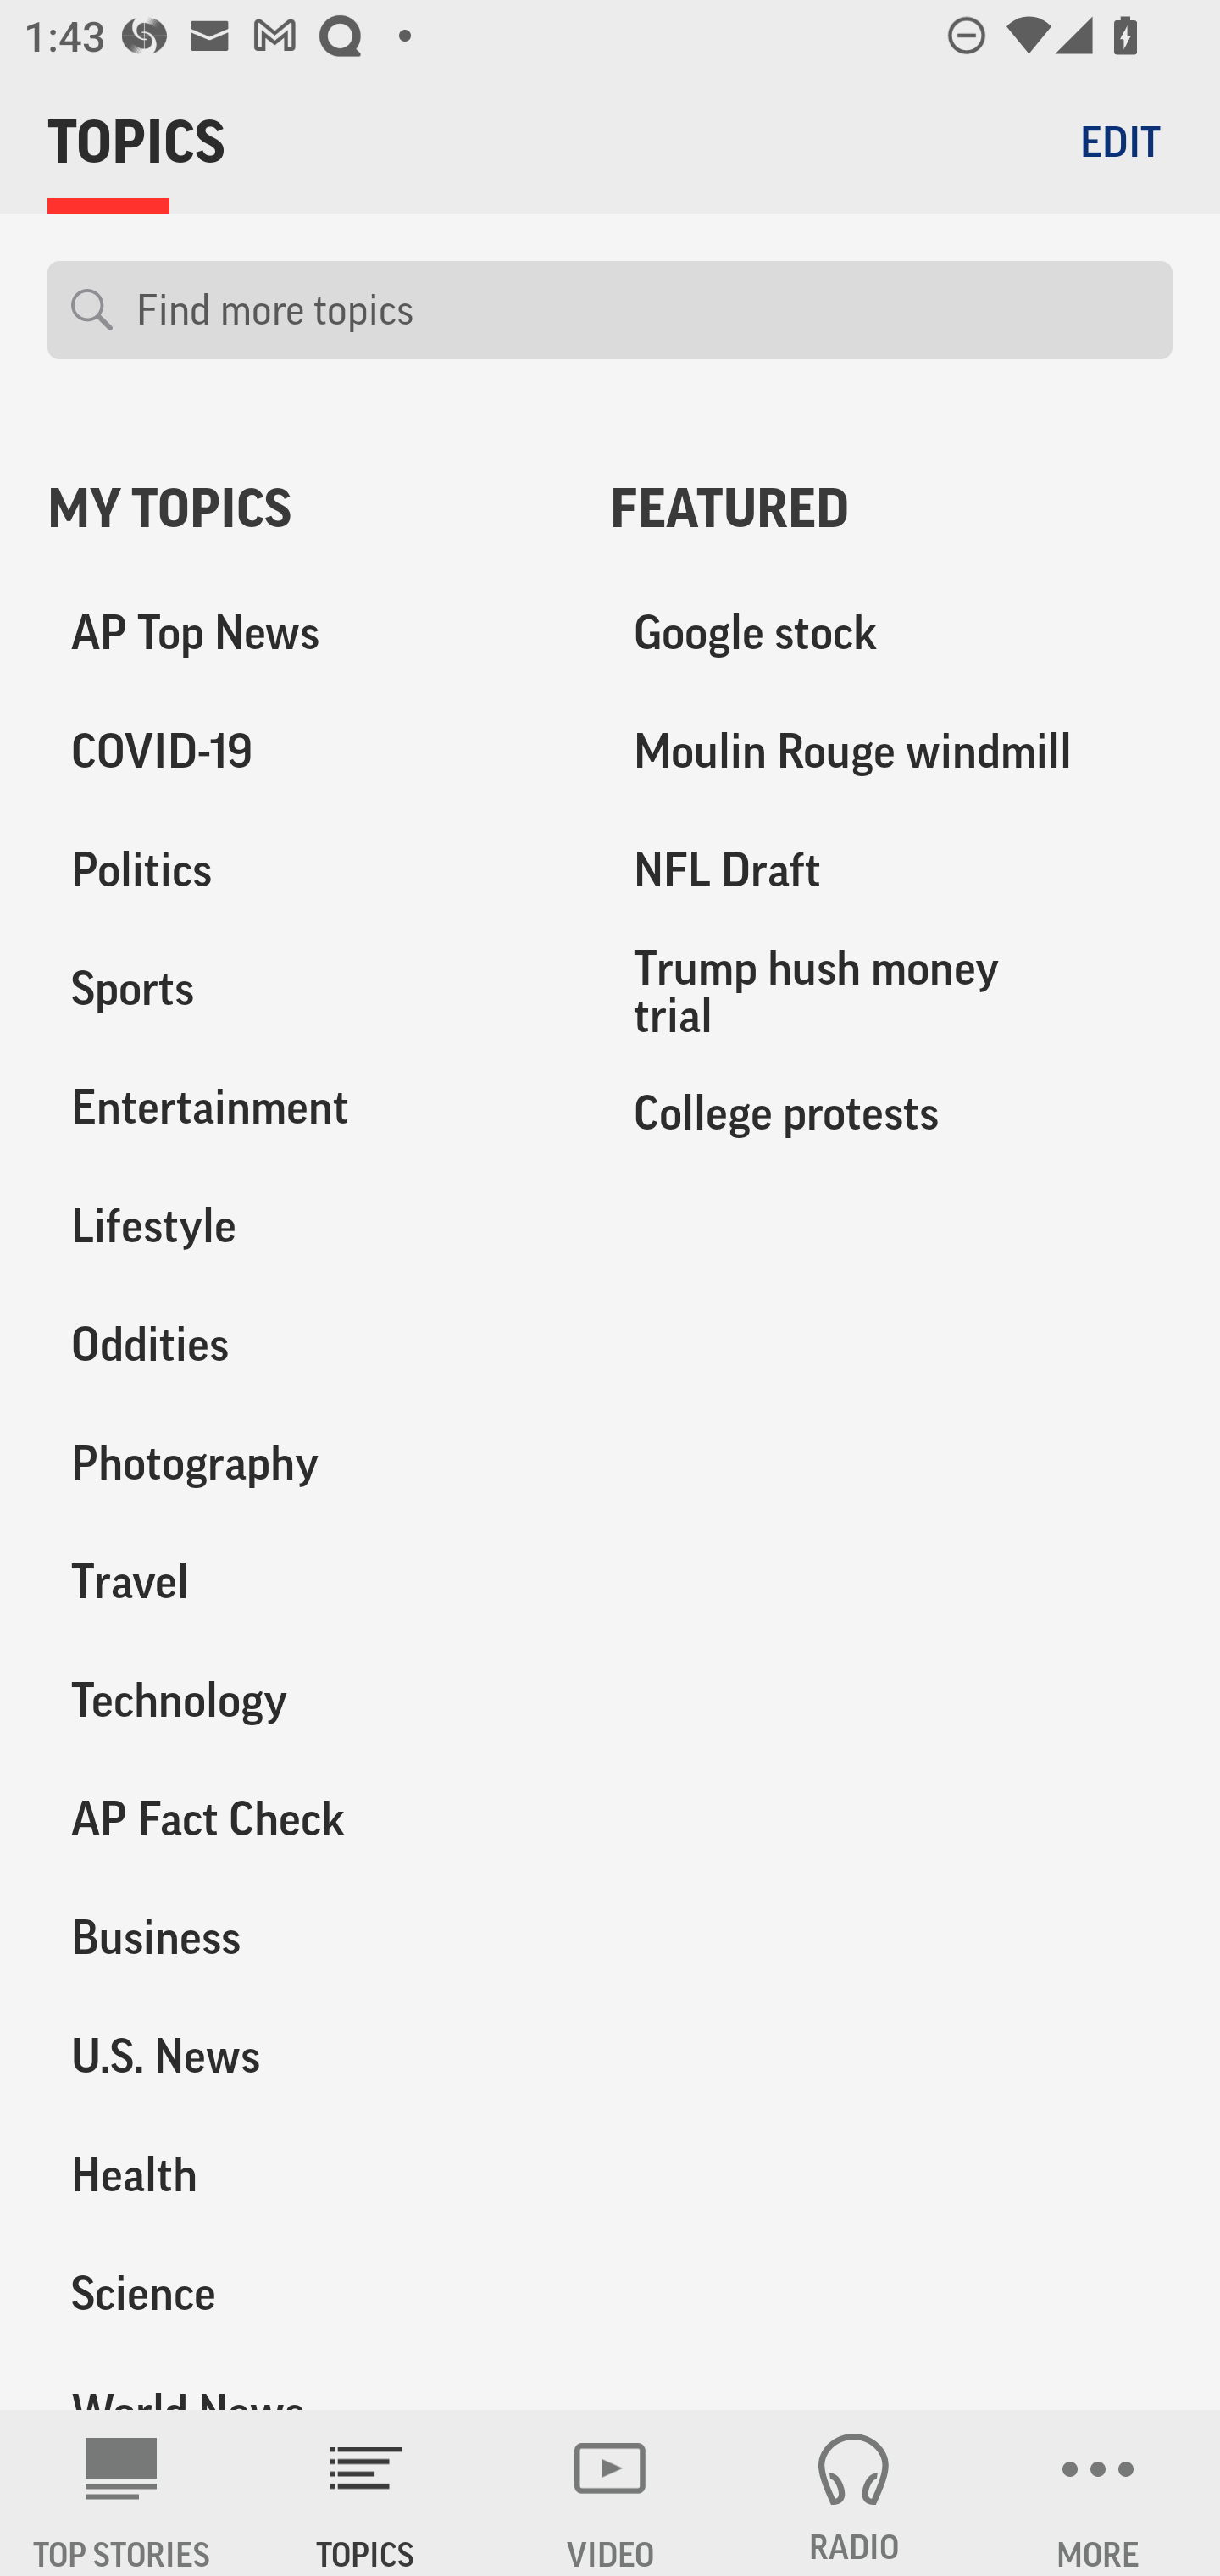 The image size is (1220, 2576). I want to click on RADIO, so click(854, 2493).